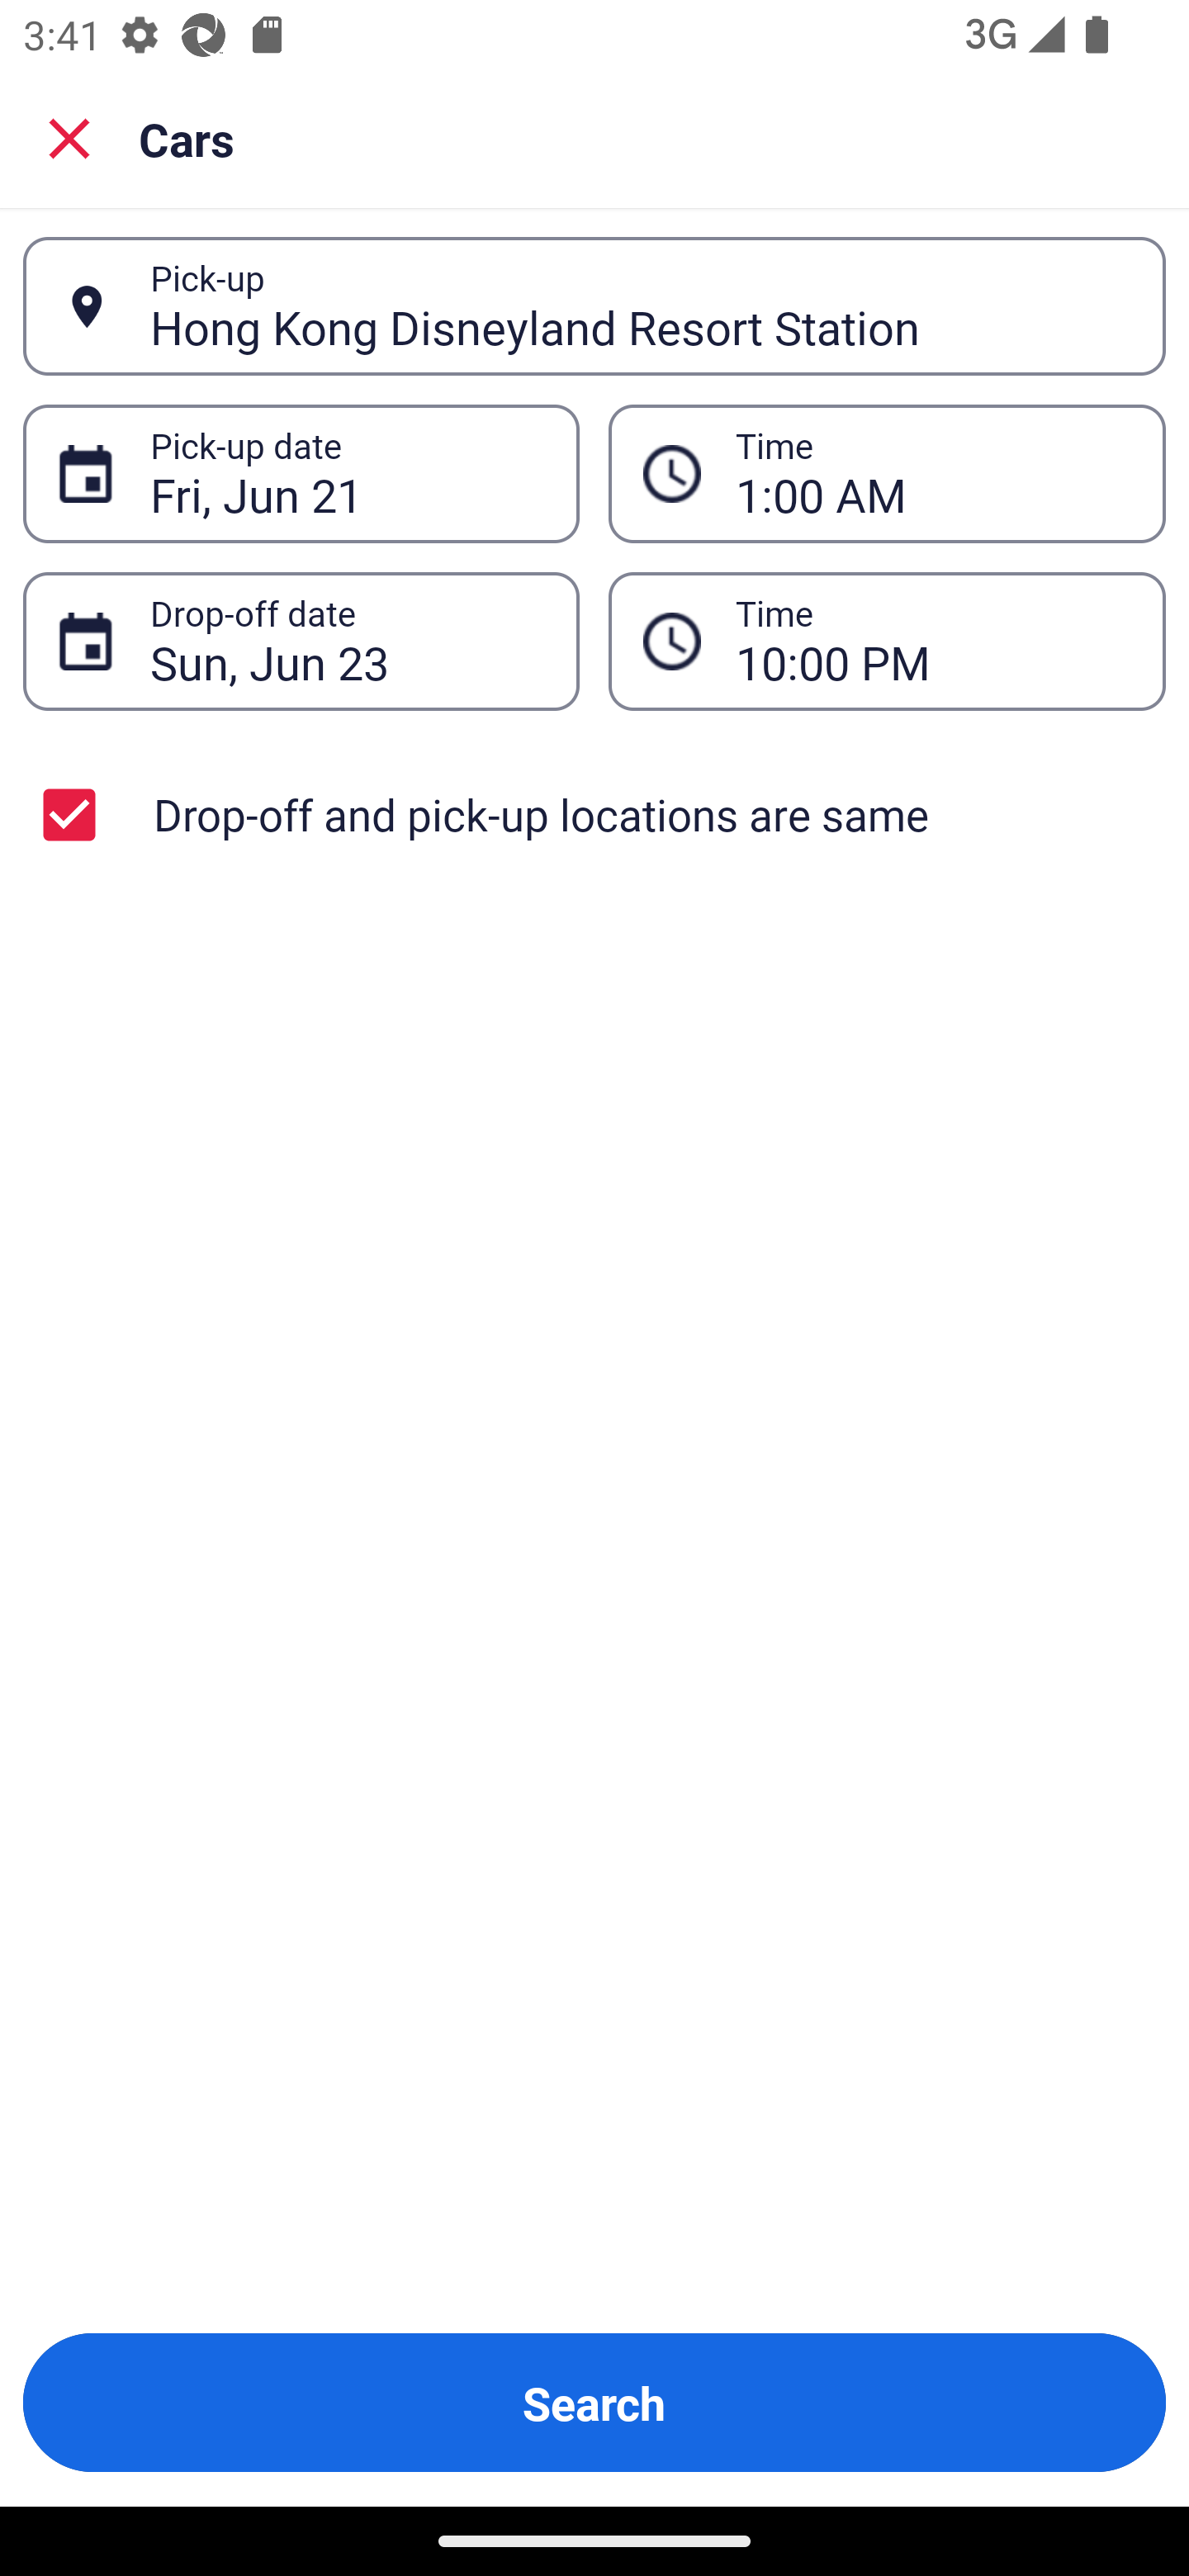 The height and width of the screenshot is (2576, 1189). Describe the element at coordinates (347, 641) in the screenshot. I see `Sun, Jun 23` at that location.